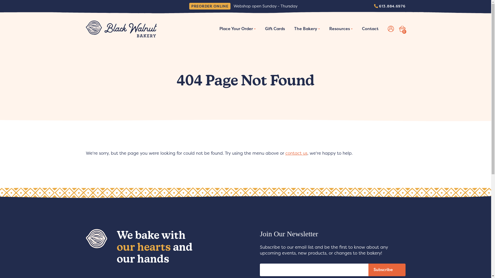  I want to click on The Bakery, so click(307, 29).